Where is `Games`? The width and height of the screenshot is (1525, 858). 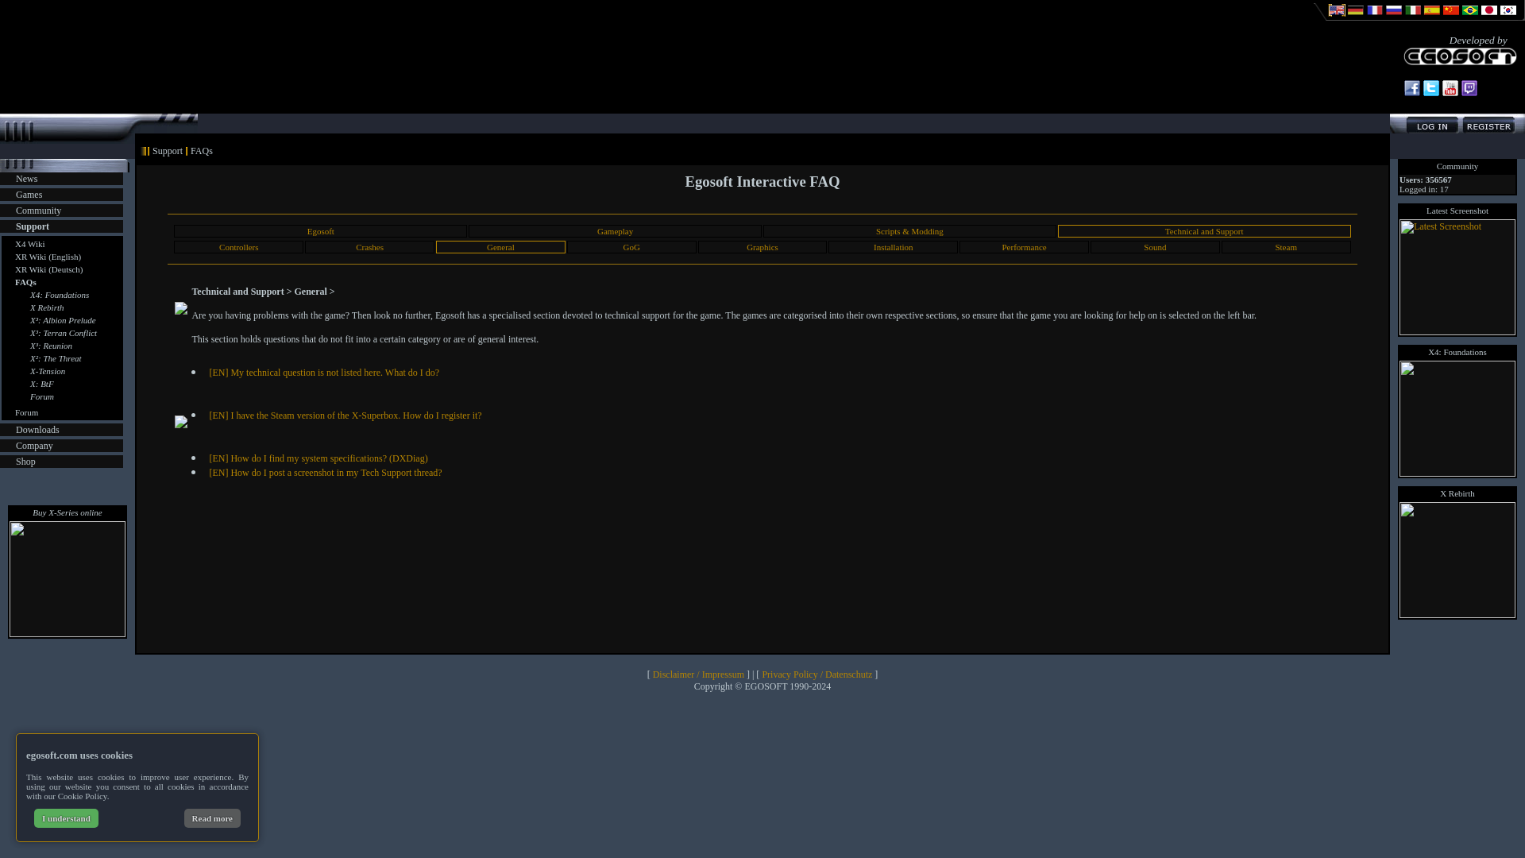
Games is located at coordinates (29, 194).